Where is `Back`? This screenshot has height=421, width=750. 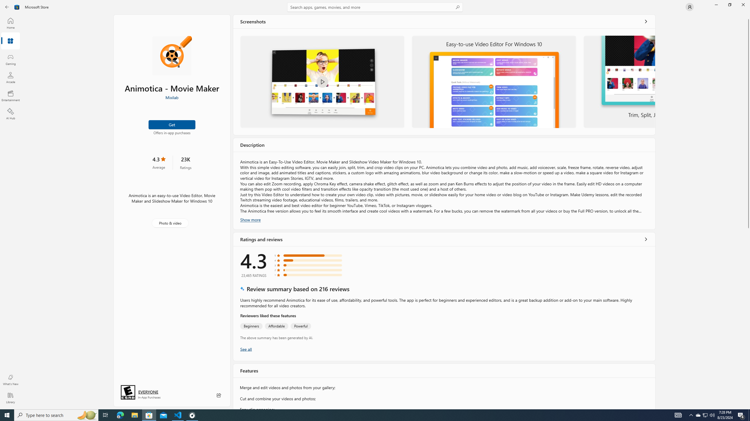 Back is located at coordinates (7, 7).